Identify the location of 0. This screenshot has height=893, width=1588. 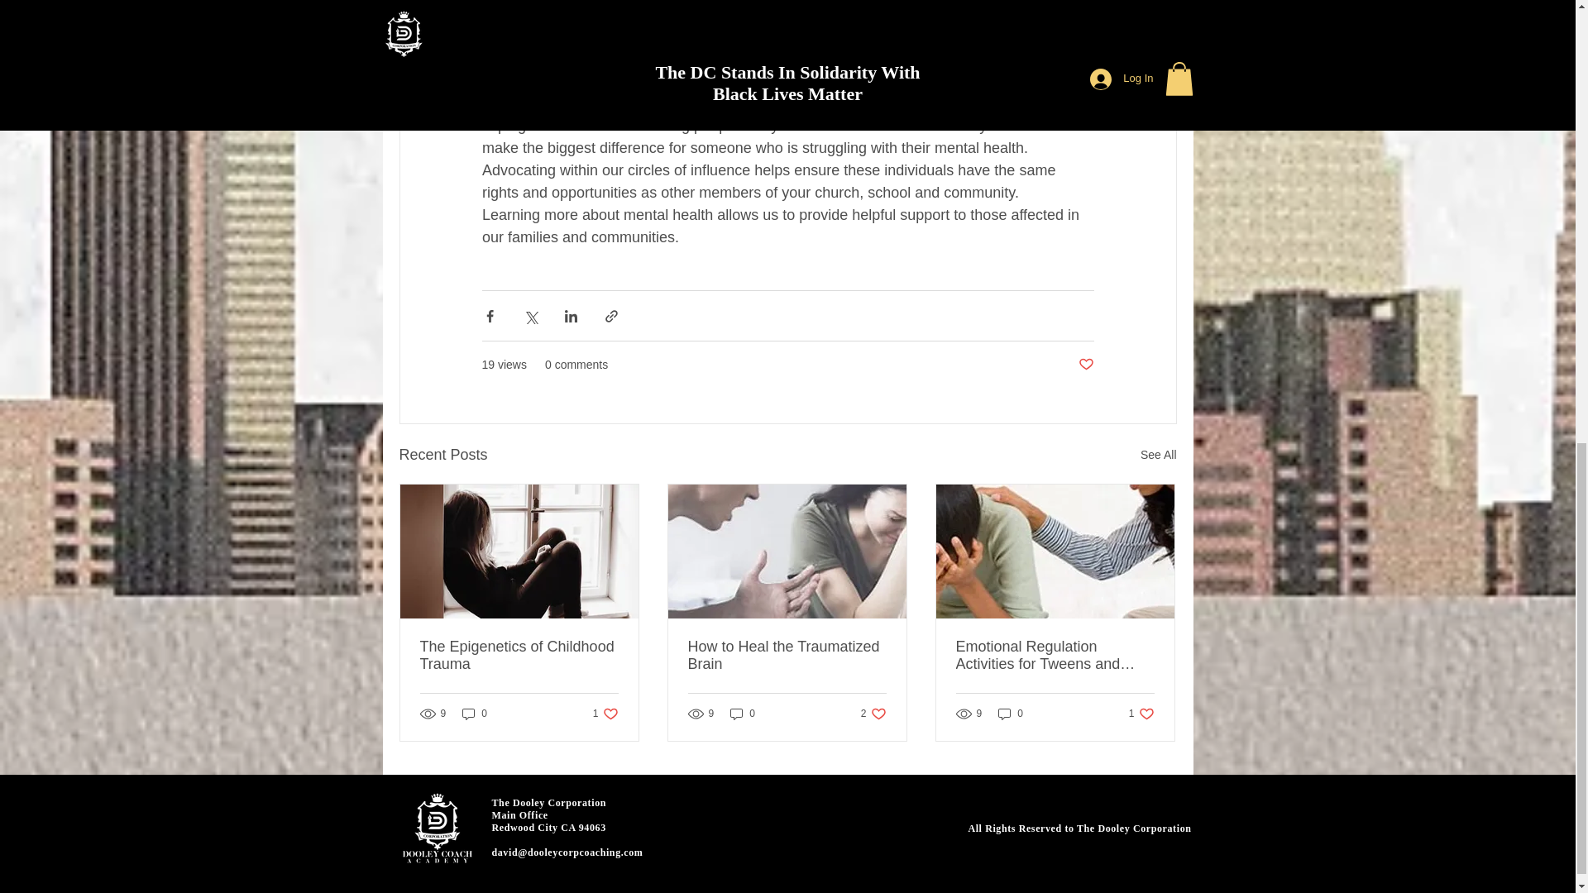
(743, 714).